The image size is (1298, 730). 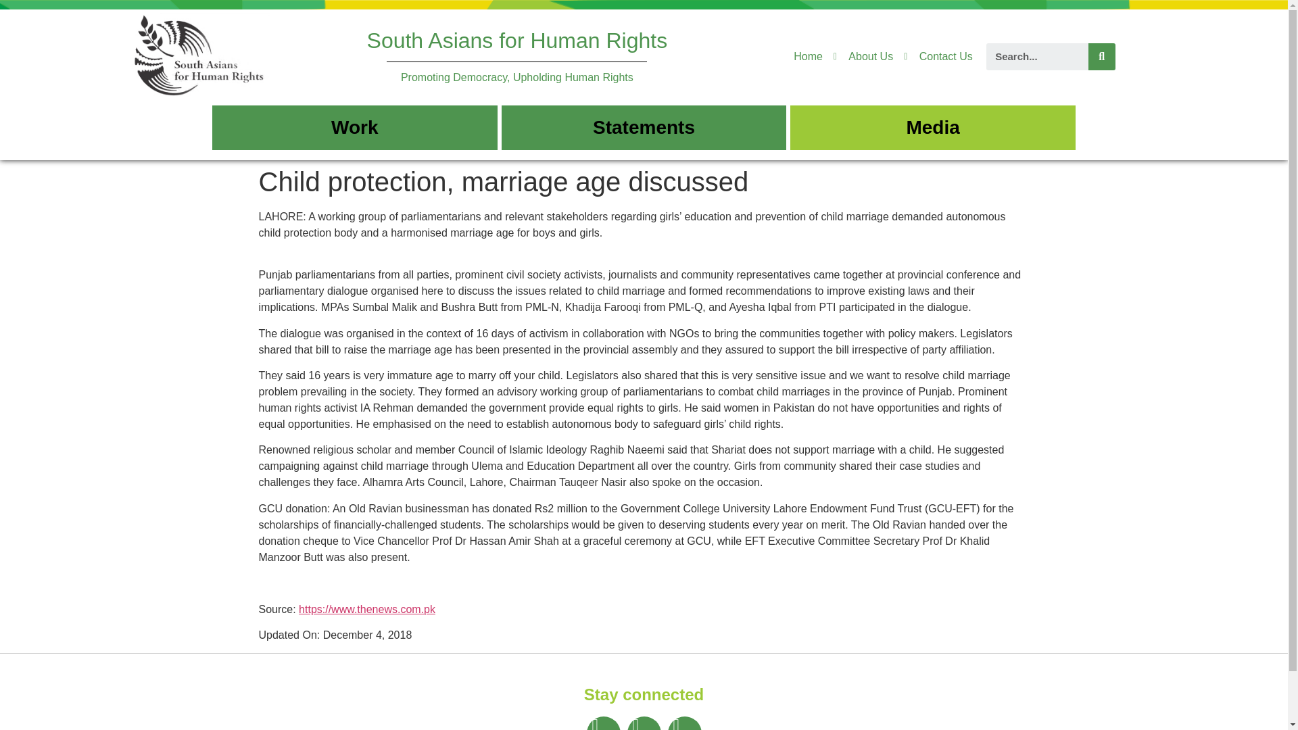 I want to click on Statements, so click(x=644, y=127).